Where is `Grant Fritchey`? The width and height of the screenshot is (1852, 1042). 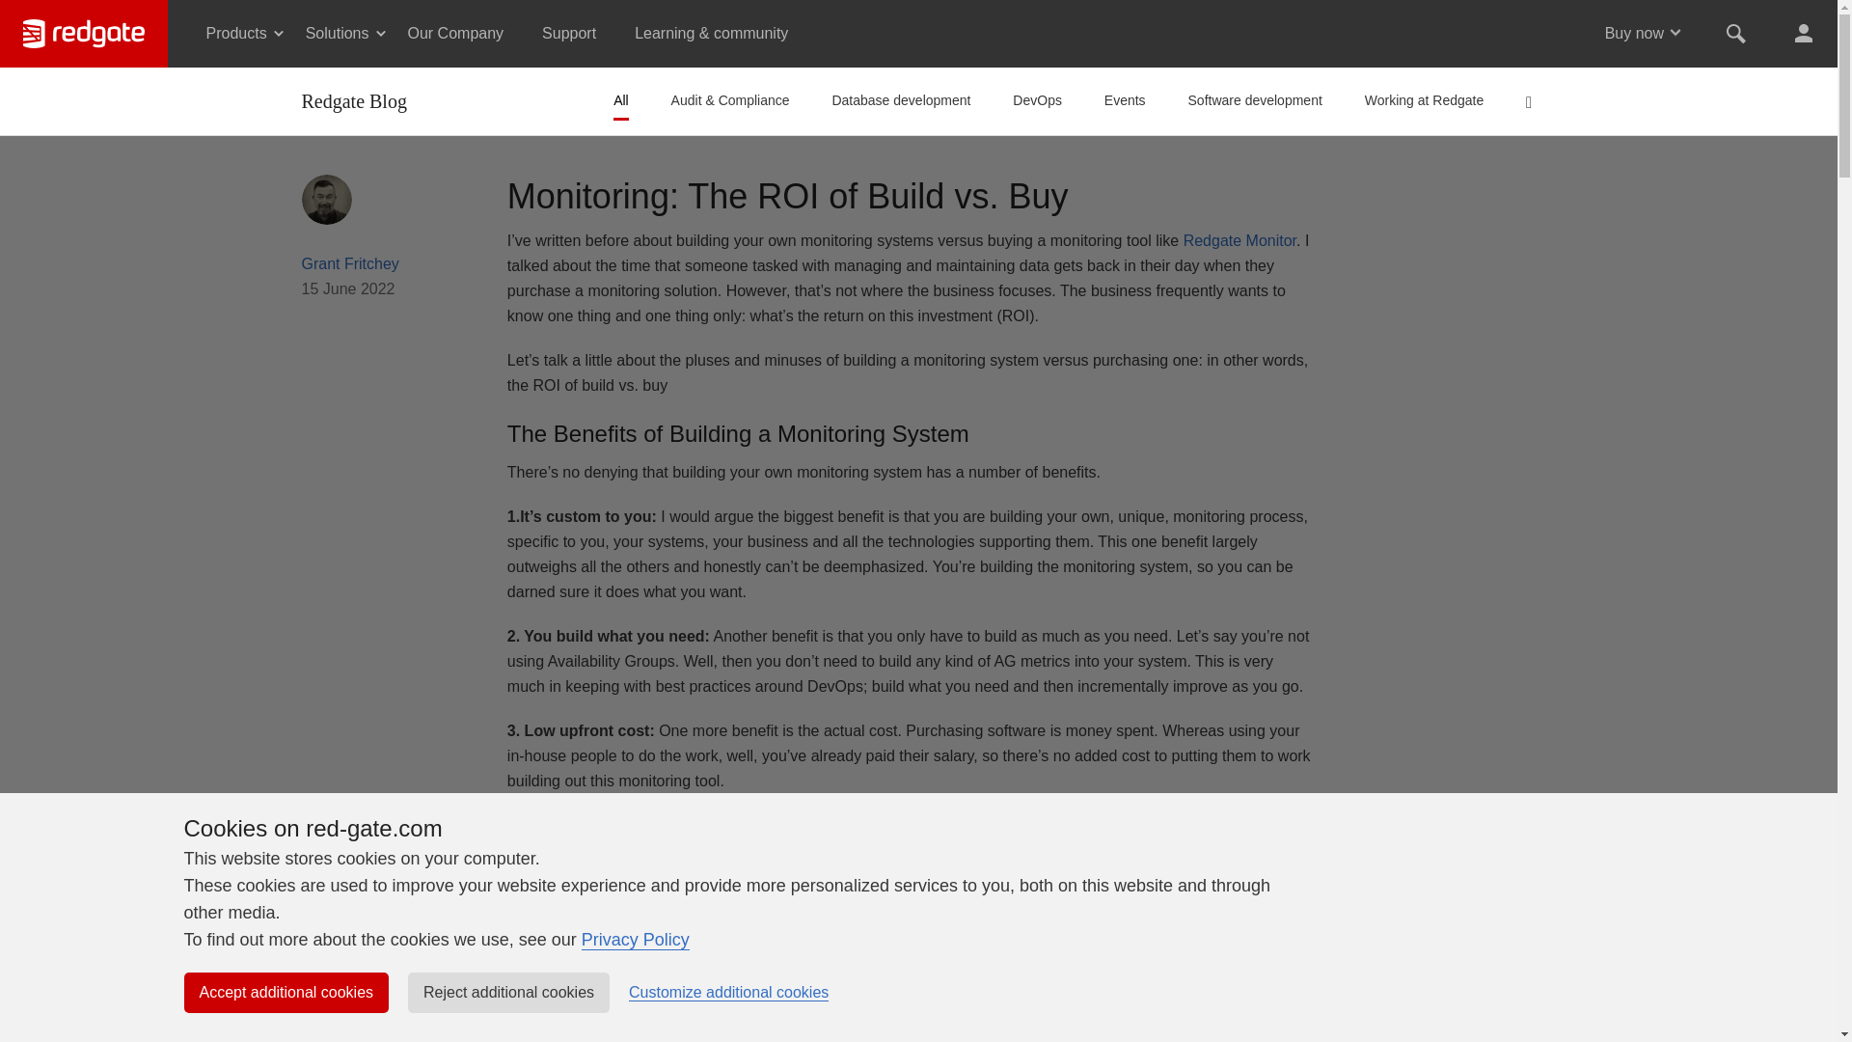
Grant Fritchey is located at coordinates (326, 197).